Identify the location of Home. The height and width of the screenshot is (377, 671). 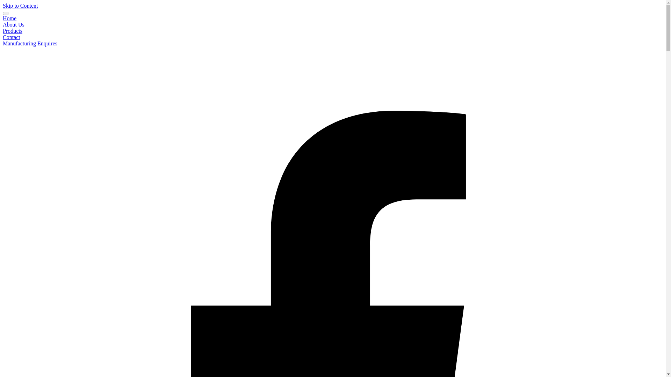
(10, 18).